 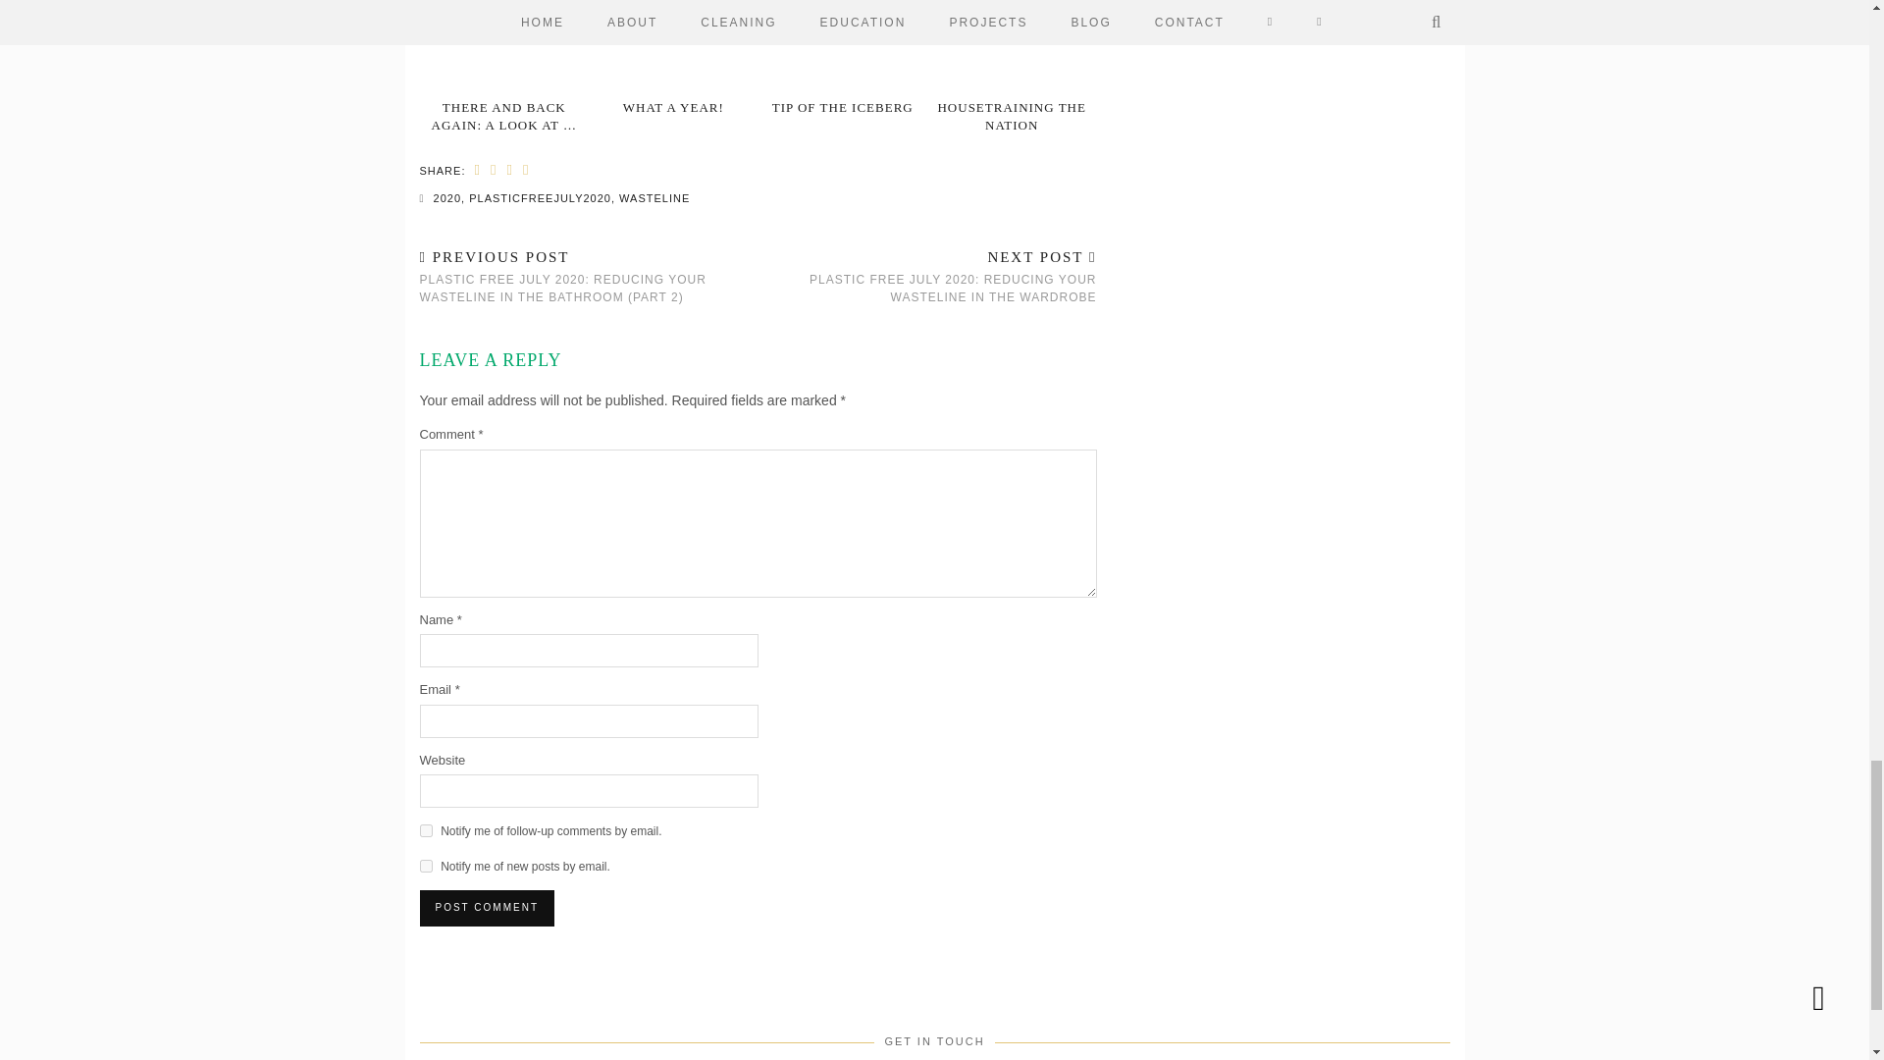 What do you see at coordinates (504, 47) in the screenshot?
I see `There and Back Again: A Look at Litter in the US` at bounding box center [504, 47].